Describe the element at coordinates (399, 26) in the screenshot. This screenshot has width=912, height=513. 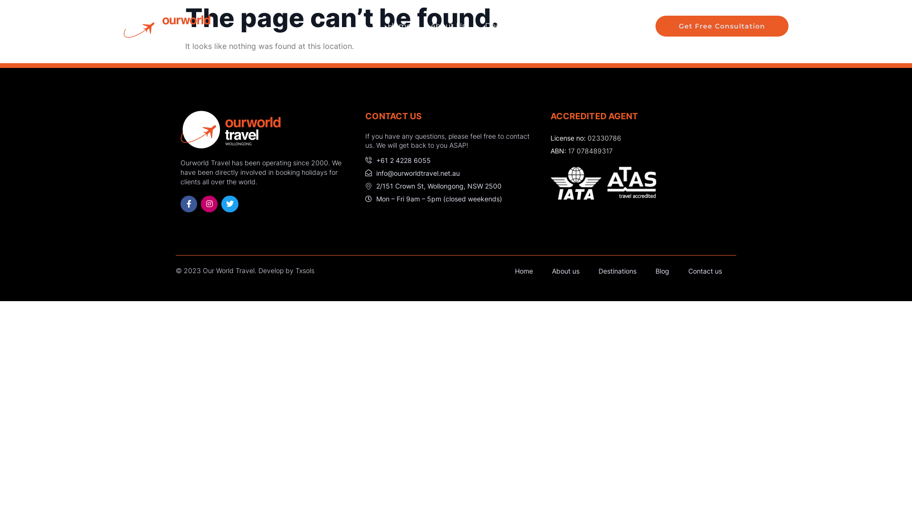
I see `Home` at that location.